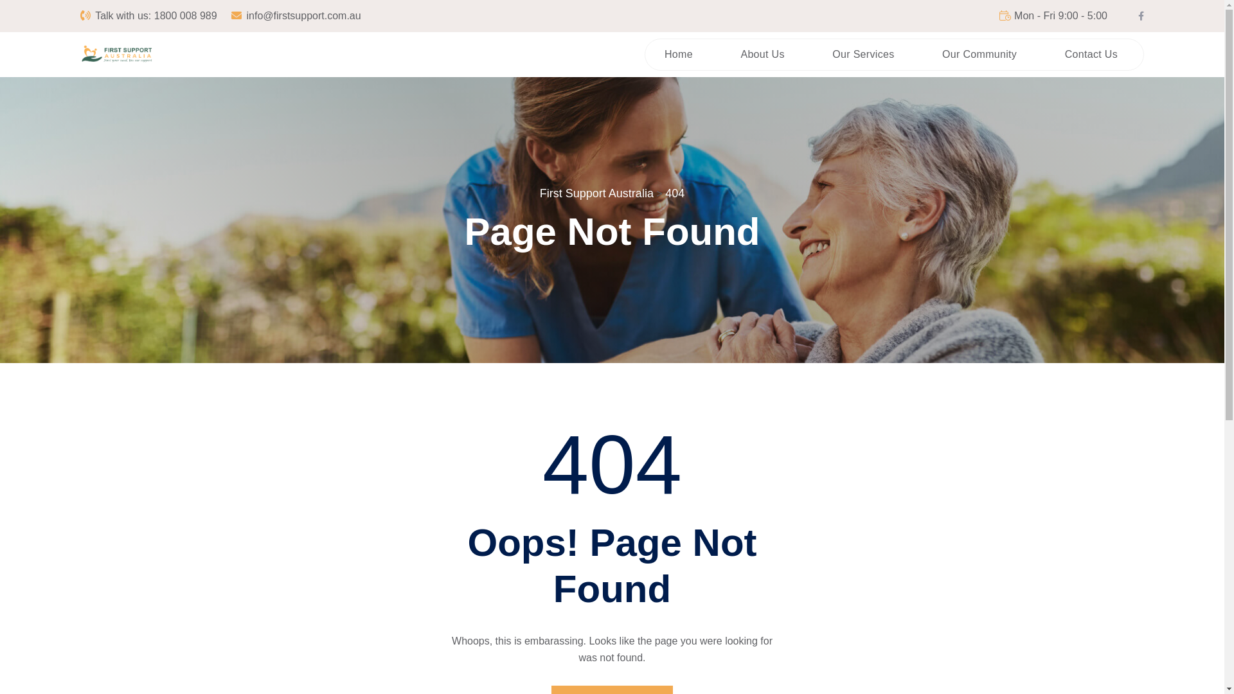 The width and height of the screenshot is (1234, 694). What do you see at coordinates (762, 55) in the screenshot?
I see `About Us` at bounding box center [762, 55].